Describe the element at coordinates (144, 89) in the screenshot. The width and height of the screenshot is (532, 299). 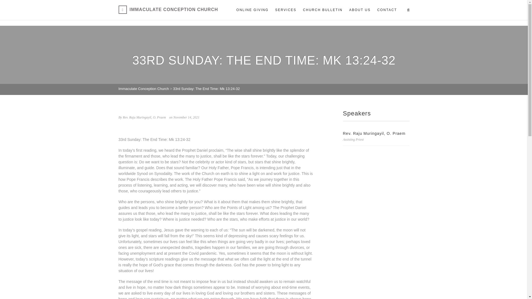
I see `Immaculate Conception Church` at that location.